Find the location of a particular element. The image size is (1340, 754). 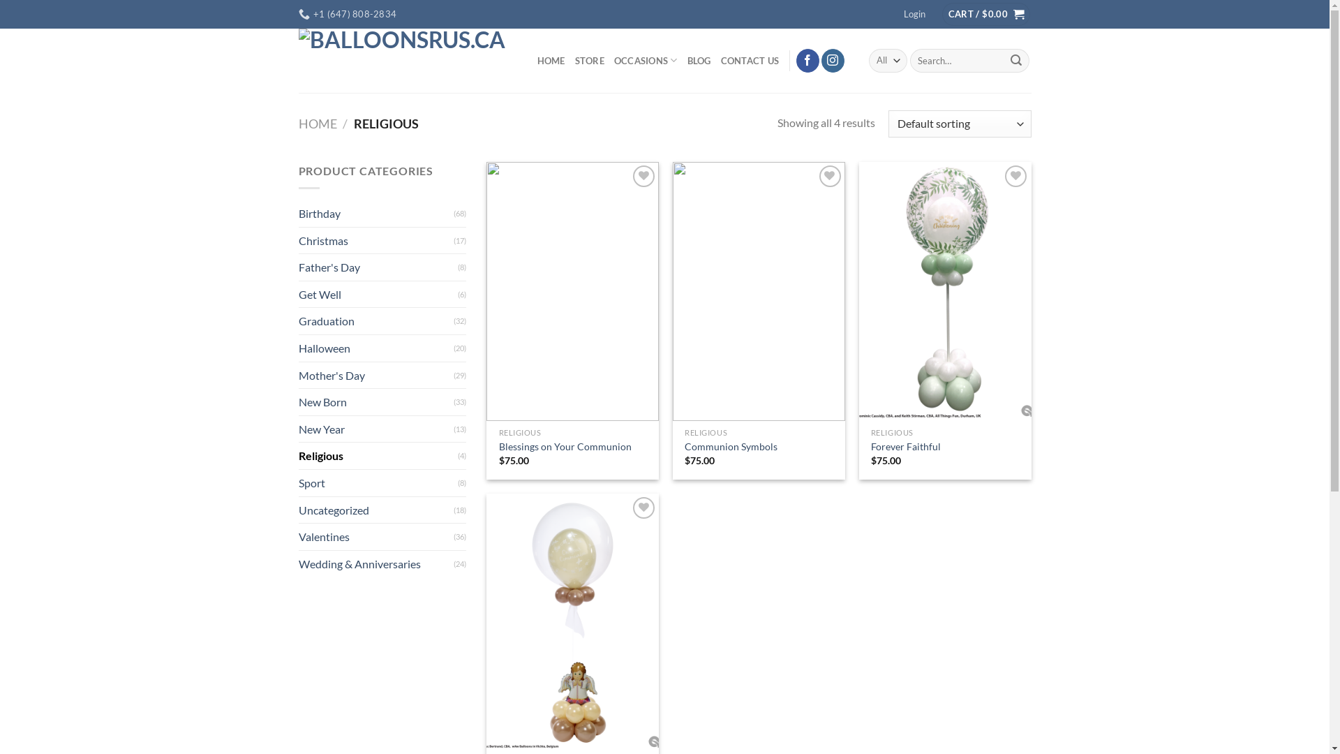

Mother's Day is located at coordinates (376, 376).